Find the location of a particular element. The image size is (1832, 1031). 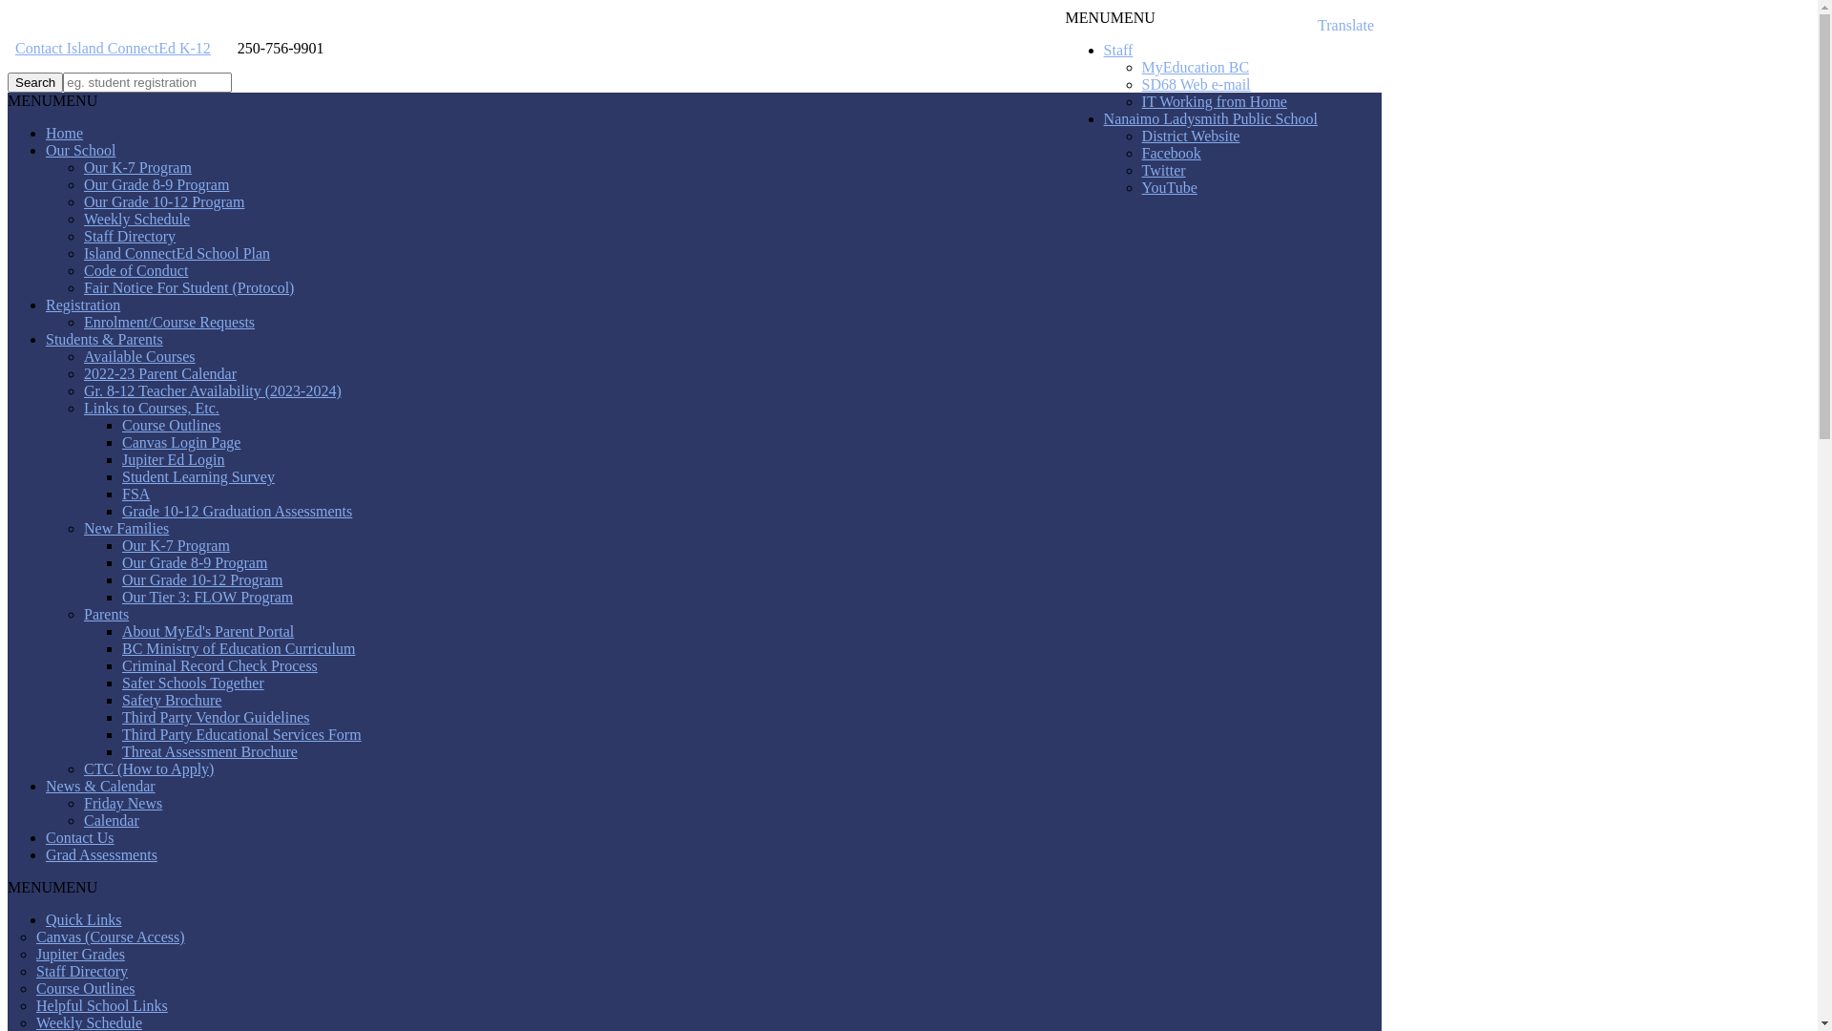

Friday News is located at coordinates (123, 804).